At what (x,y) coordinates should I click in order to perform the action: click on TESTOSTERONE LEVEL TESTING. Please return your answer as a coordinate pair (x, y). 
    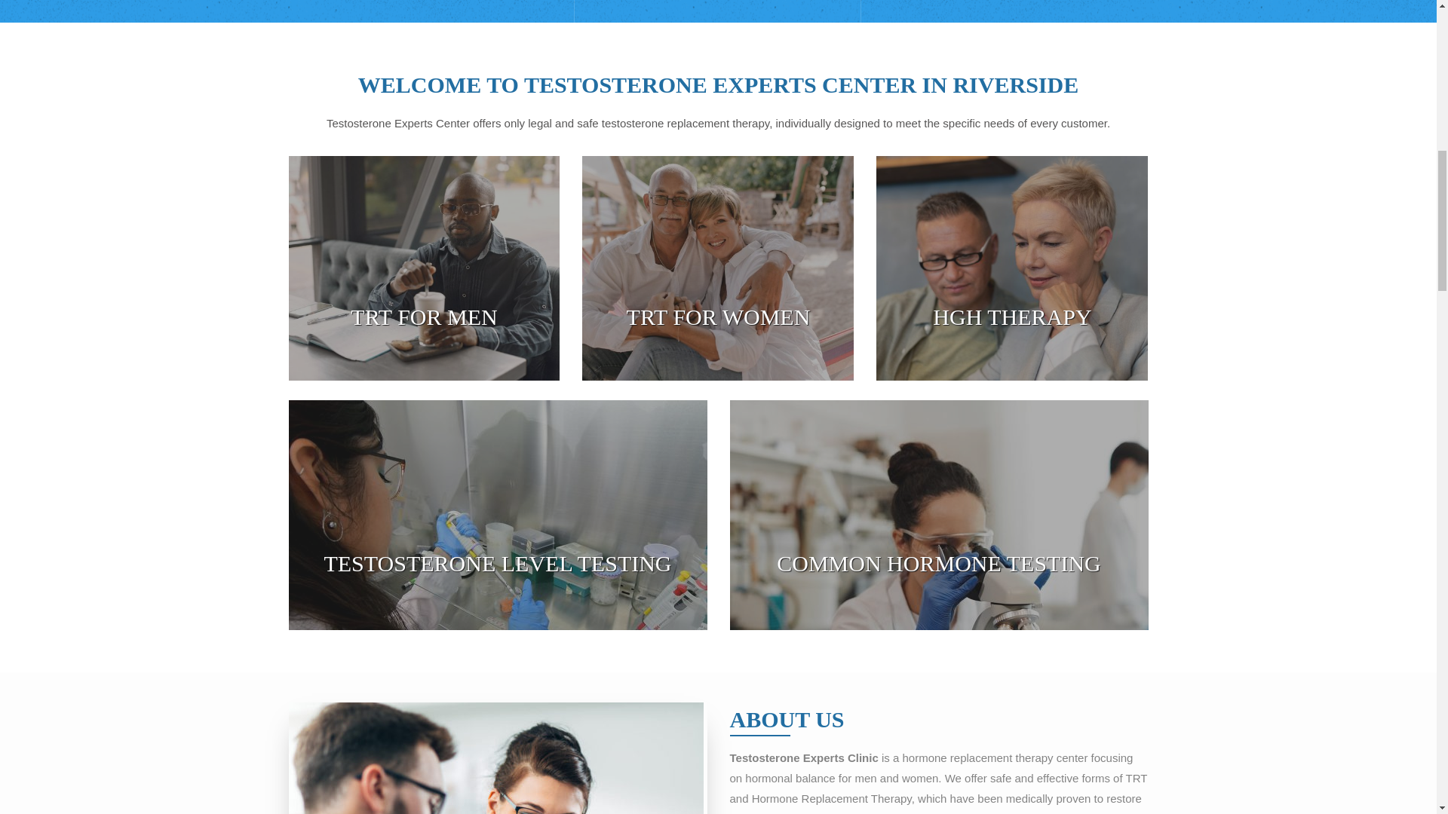
    Looking at the image, I should click on (497, 563).